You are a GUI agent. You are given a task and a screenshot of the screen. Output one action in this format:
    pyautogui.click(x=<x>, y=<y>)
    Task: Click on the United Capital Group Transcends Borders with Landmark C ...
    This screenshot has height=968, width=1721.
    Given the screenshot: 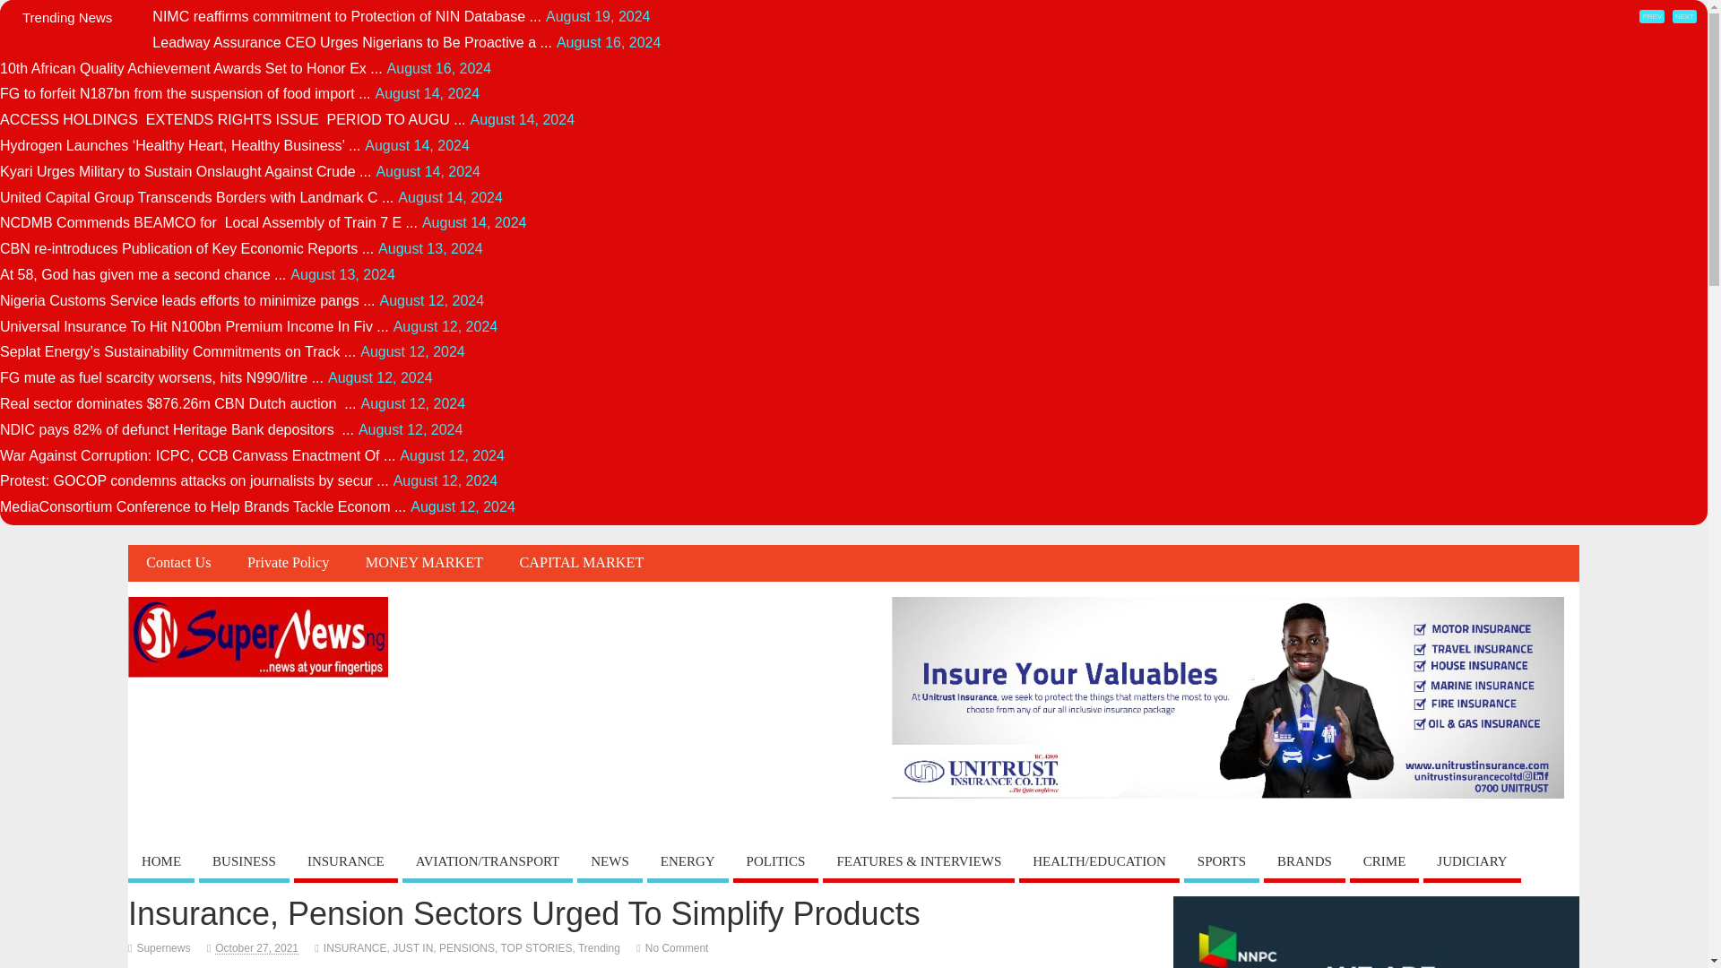 What is the action you would take?
    pyautogui.click(x=197, y=197)
    